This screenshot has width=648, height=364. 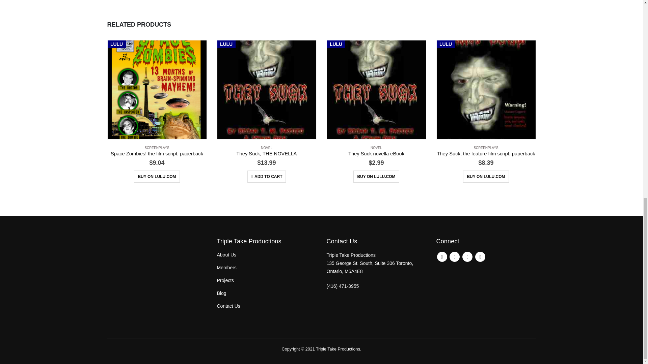 I want to click on BUY ON LULU.COM, so click(x=157, y=177).